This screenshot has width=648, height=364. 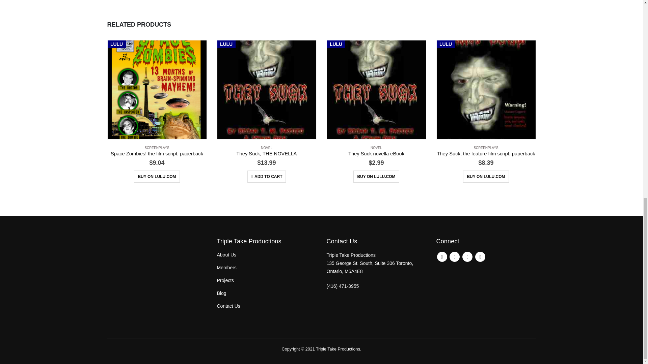 I want to click on BUY ON LULU.COM, so click(x=157, y=177).